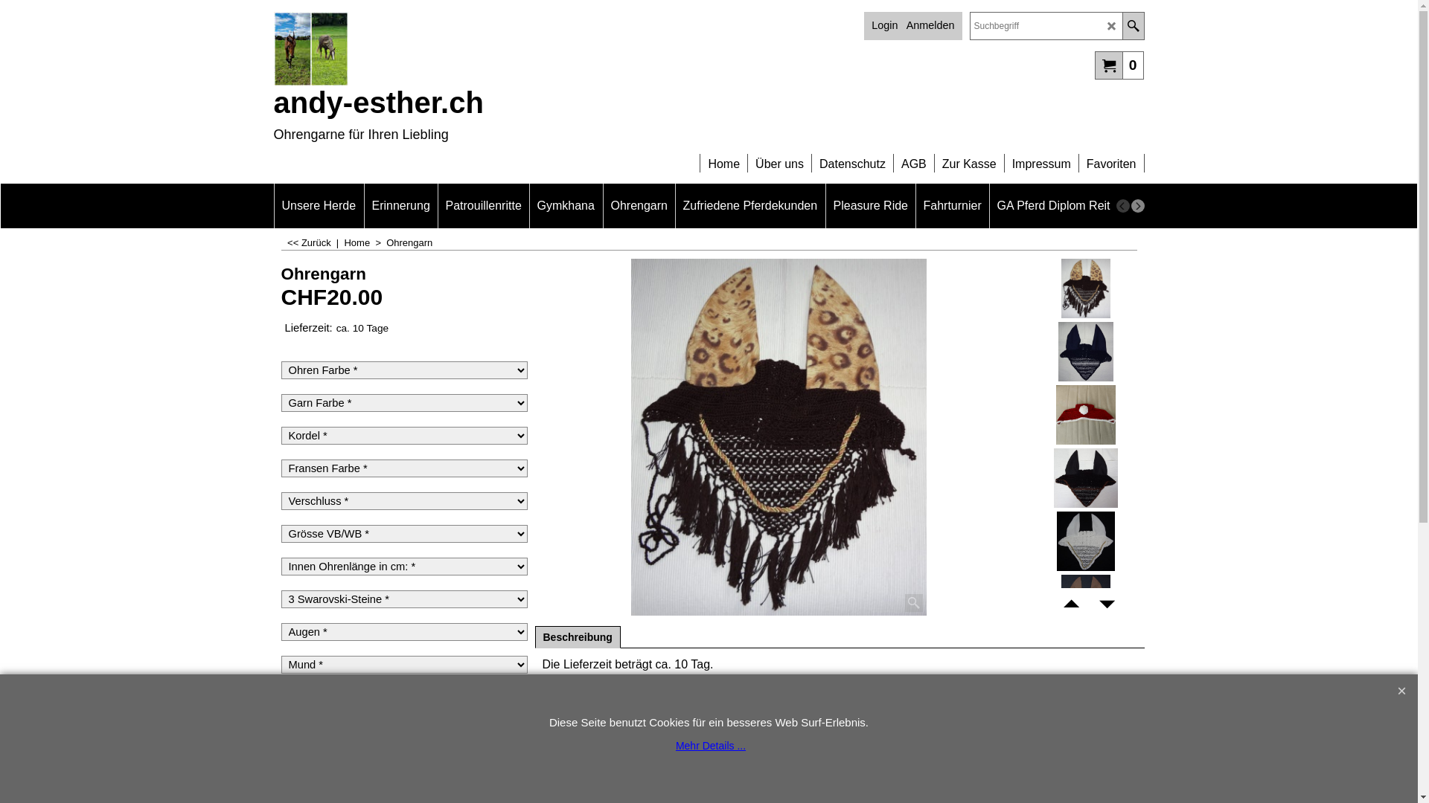 The width and height of the screenshot is (1429, 803). Describe the element at coordinates (400, 206) in the screenshot. I see `Erinnerung` at that location.